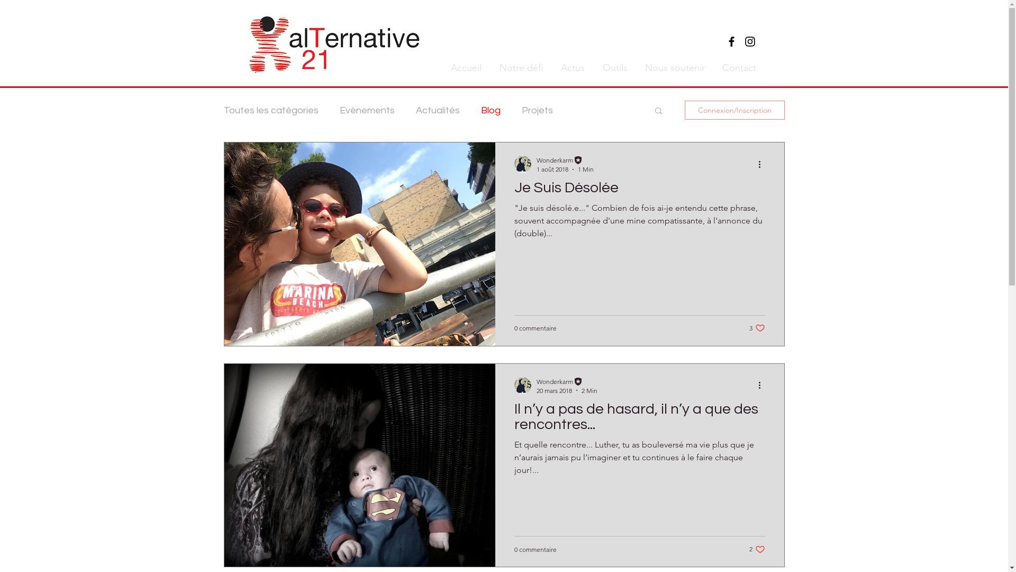  What do you see at coordinates (734, 110) in the screenshot?
I see `Connexion/Inscription` at bounding box center [734, 110].